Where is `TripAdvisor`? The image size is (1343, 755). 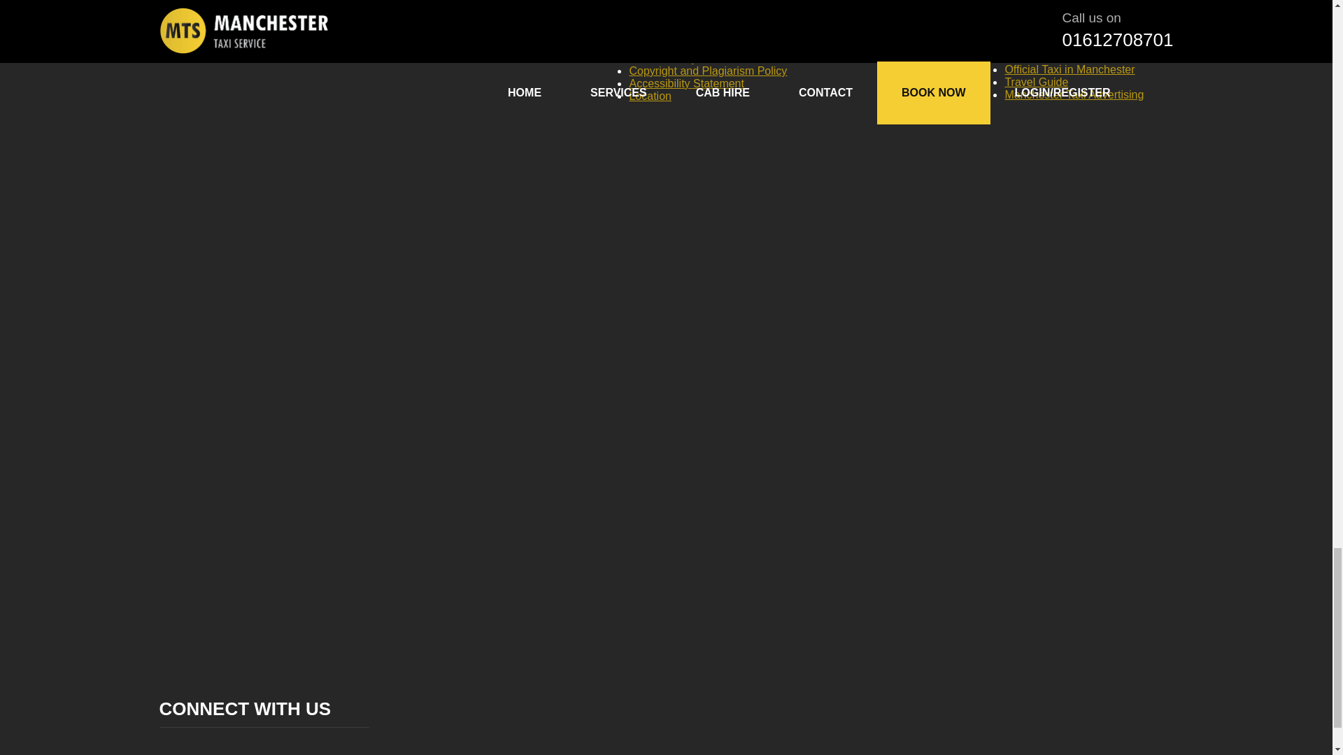
TripAdvisor is located at coordinates (656, 1).